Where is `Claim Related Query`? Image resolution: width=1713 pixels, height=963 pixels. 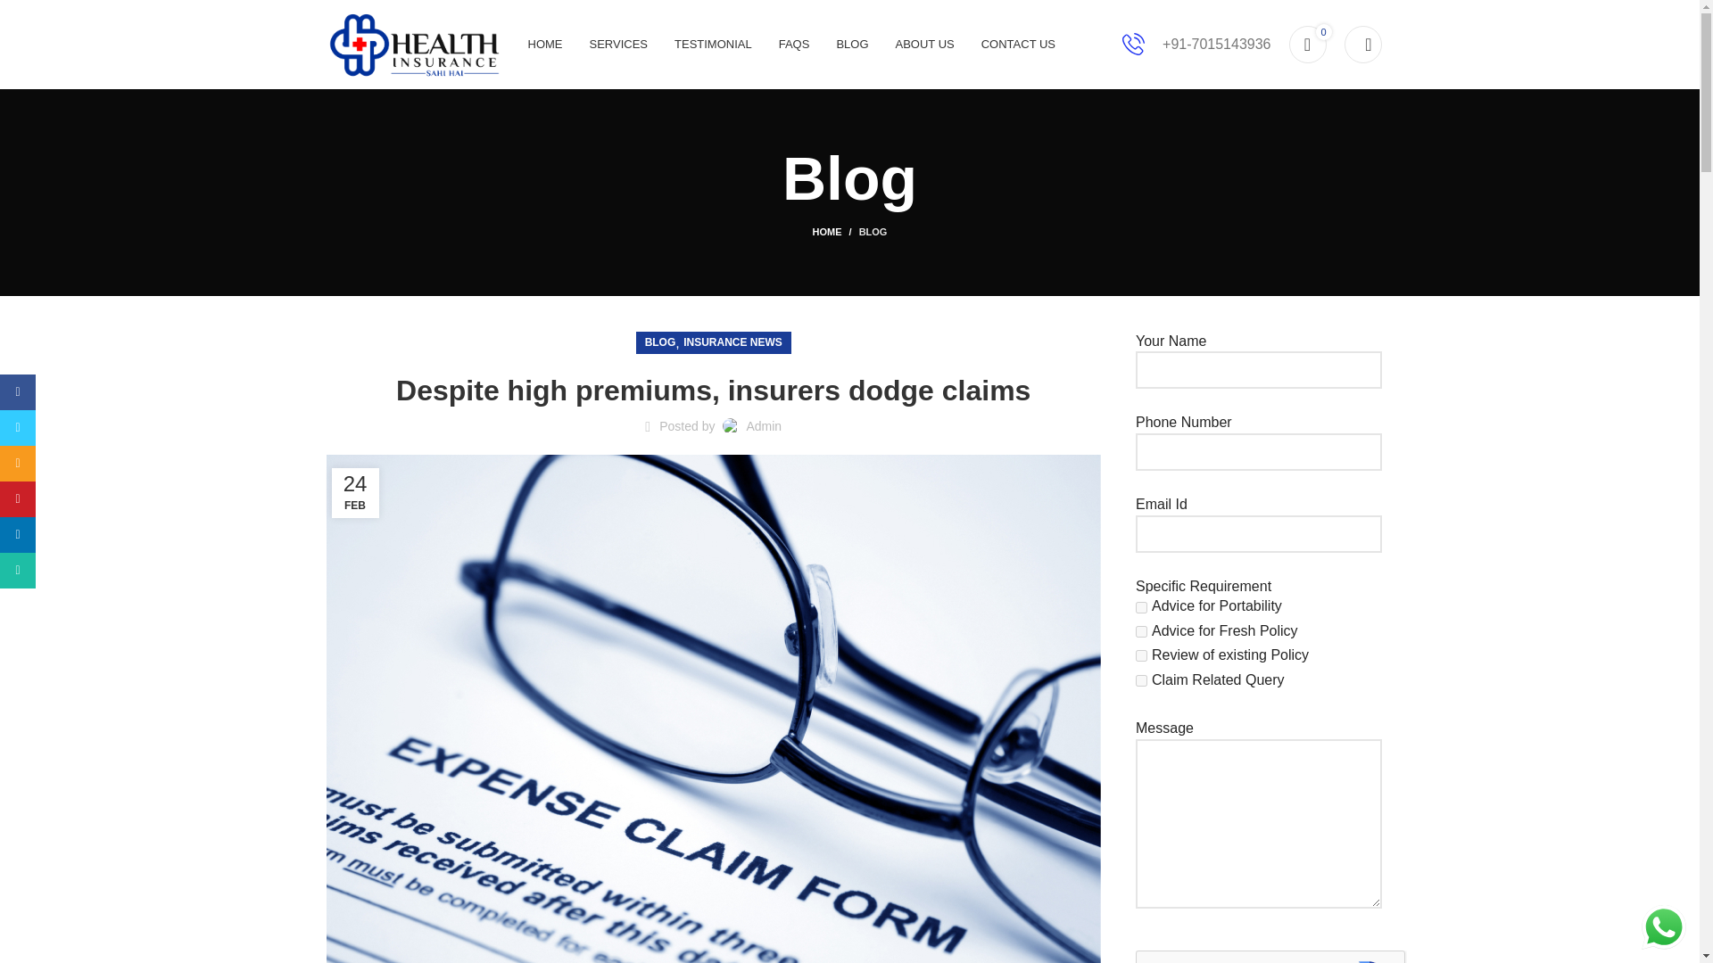
Claim Related Query is located at coordinates (1141, 681).